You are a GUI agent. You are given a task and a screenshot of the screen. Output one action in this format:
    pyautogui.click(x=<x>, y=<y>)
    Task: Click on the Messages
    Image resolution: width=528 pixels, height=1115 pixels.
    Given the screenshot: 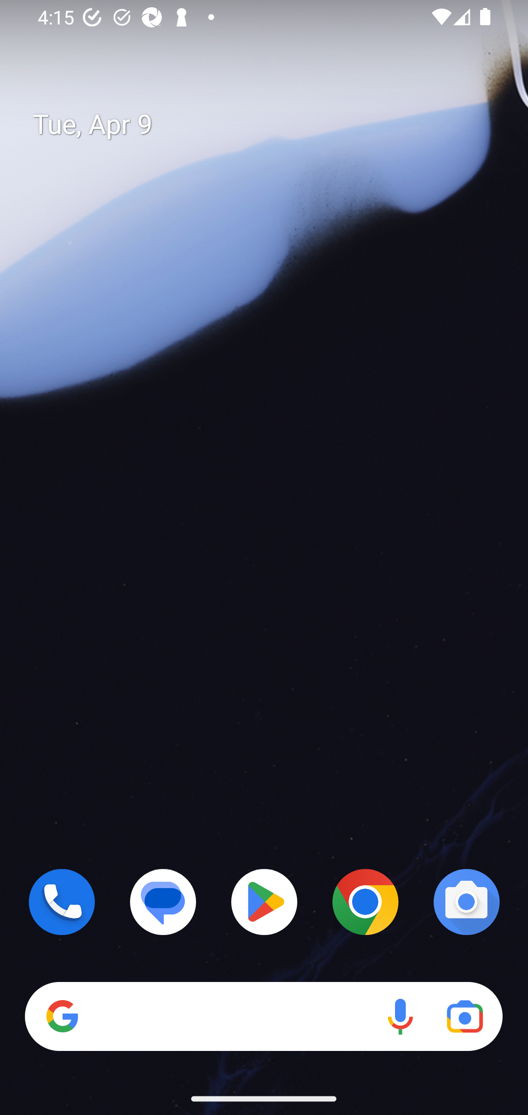 What is the action you would take?
    pyautogui.click(x=163, y=902)
    